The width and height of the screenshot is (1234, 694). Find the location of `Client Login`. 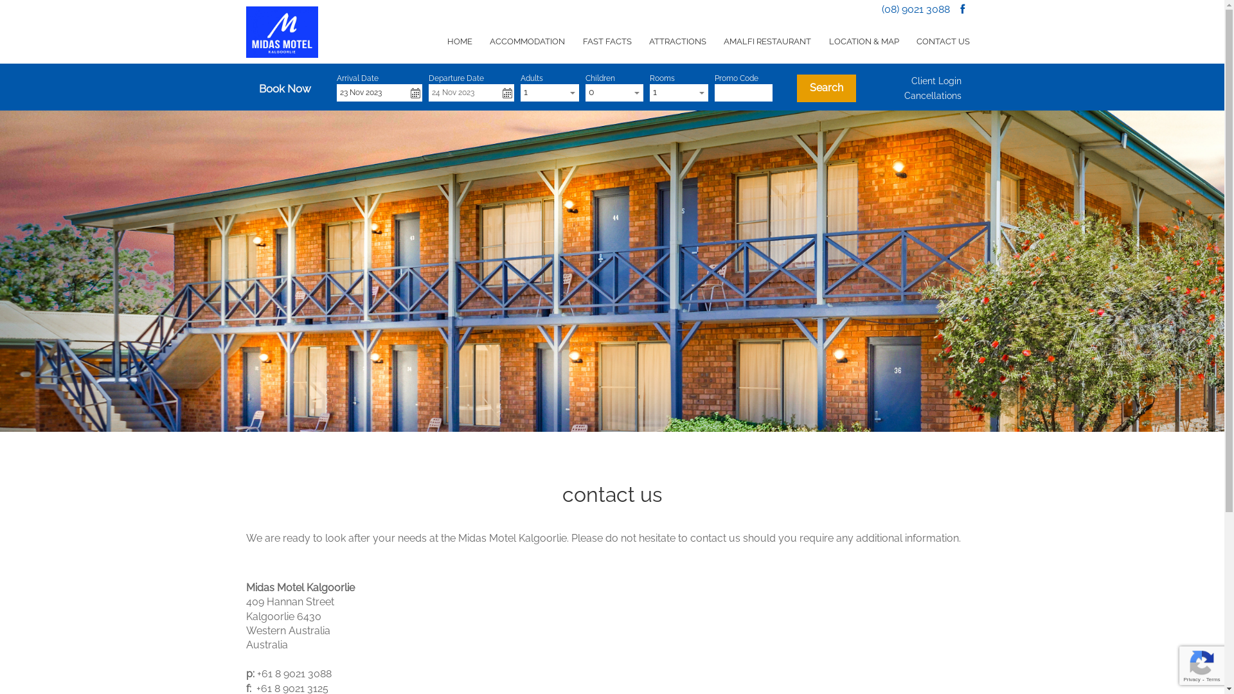

Client Login is located at coordinates (936, 81).